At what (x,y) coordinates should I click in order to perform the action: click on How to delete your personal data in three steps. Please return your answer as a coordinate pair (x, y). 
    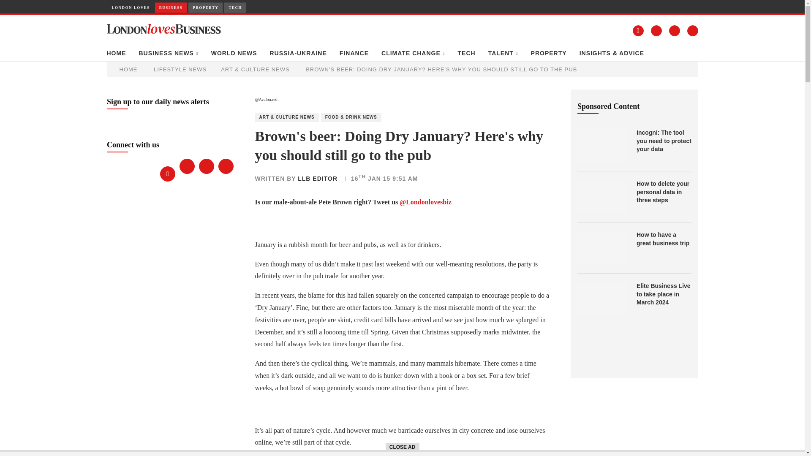
    Looking at the image, I should click on (602, 197).